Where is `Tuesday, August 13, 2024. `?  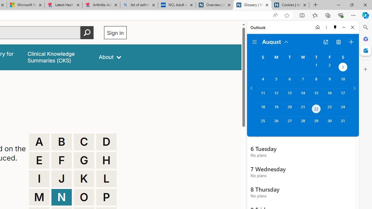 Tuesday, August 13, 2024.  is located at coordinates (289, 96).